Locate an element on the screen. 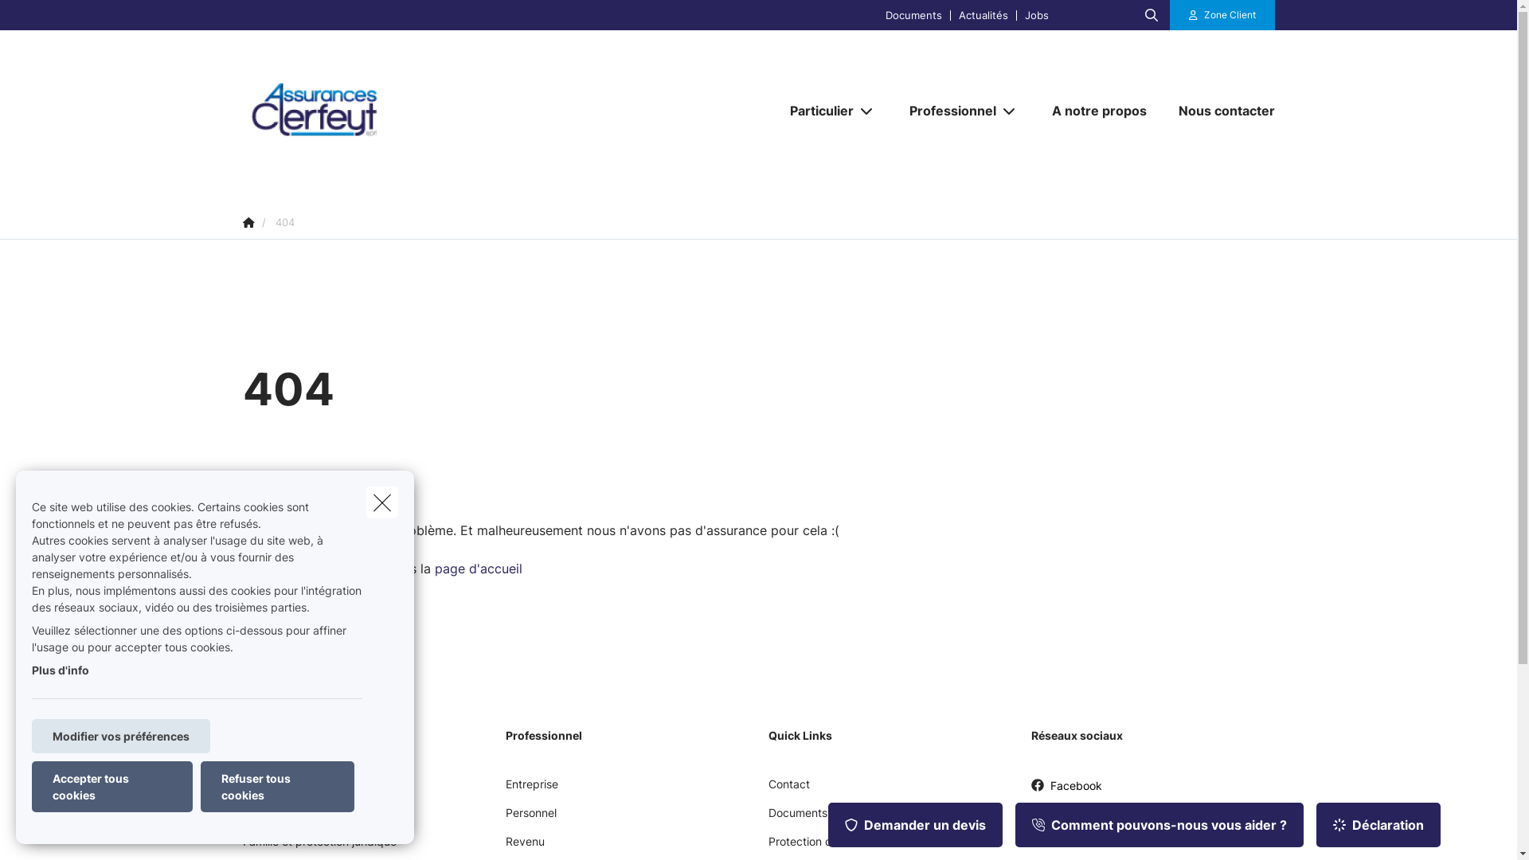  Professionnel is located at coordinates (947, 111).